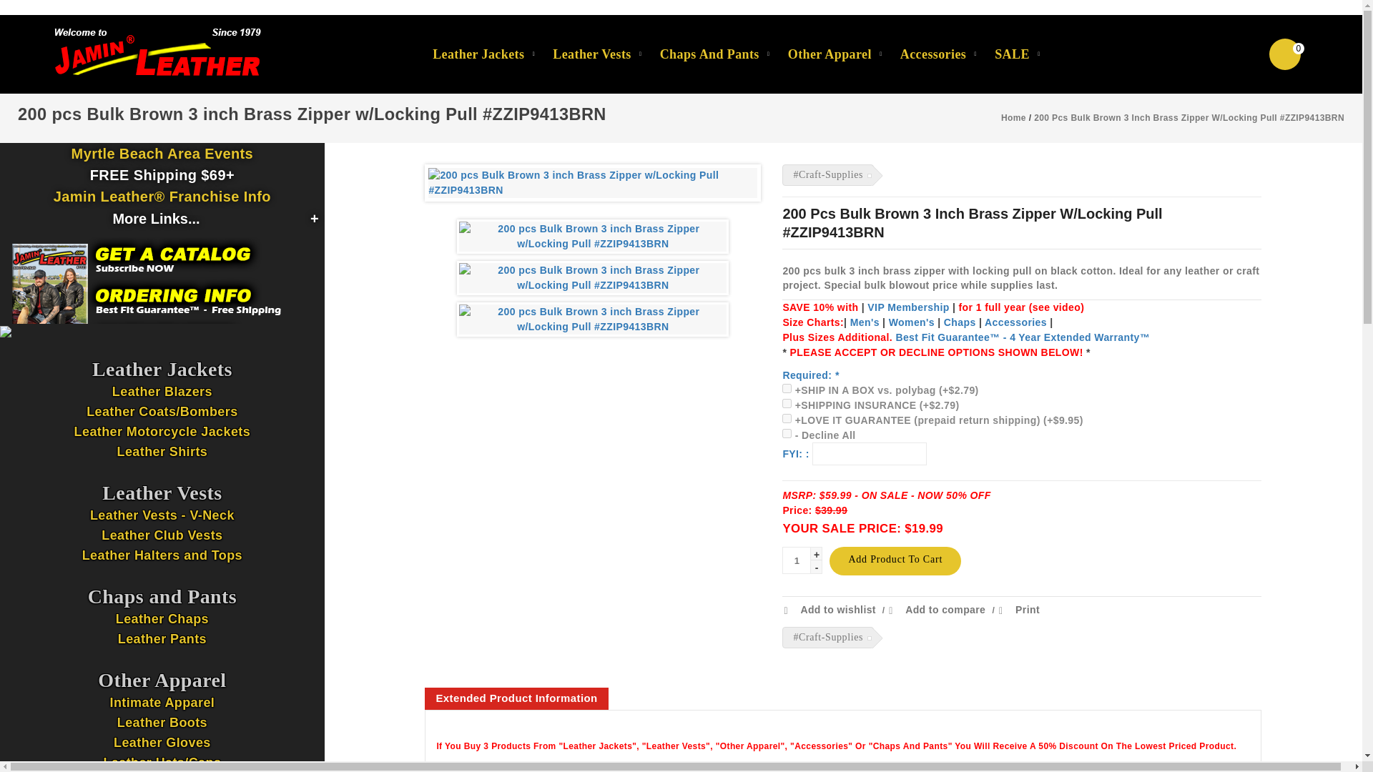  I want to click on 1550274, so click(787, 417).